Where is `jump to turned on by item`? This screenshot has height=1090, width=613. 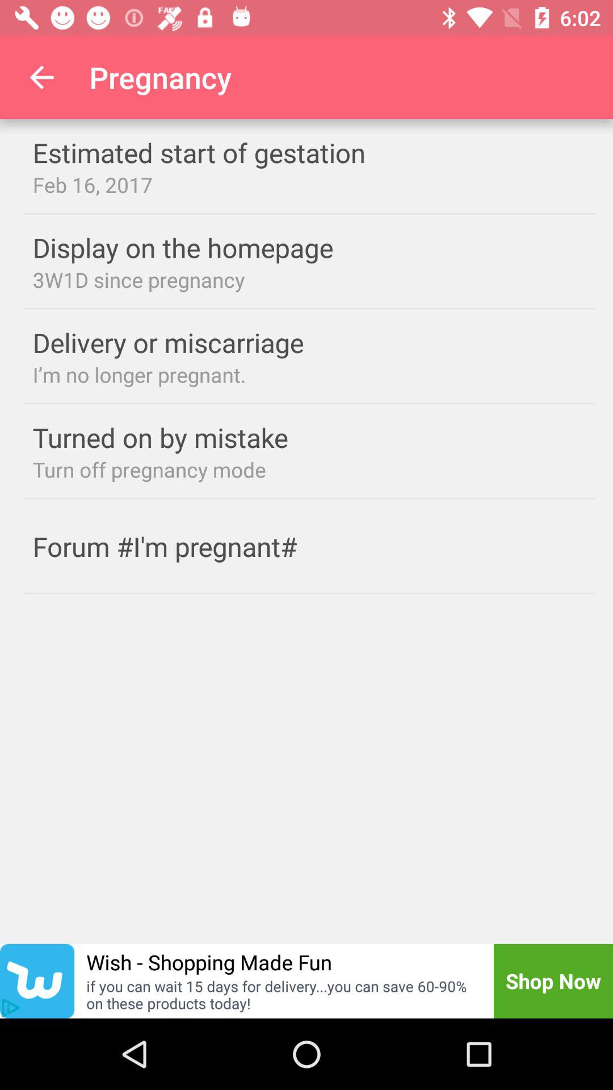
jump to turned on by item is located at coordinates (183, 437).